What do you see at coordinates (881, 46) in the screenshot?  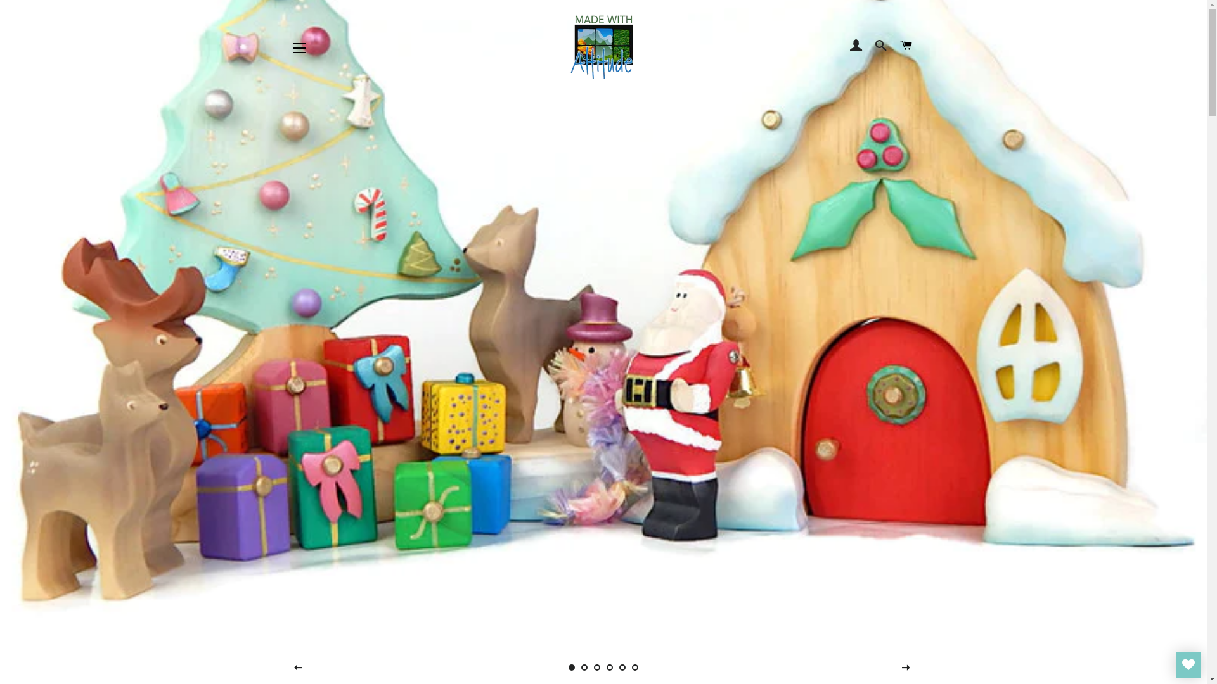 I see `SEARCH` at bounding box center [881, 46].